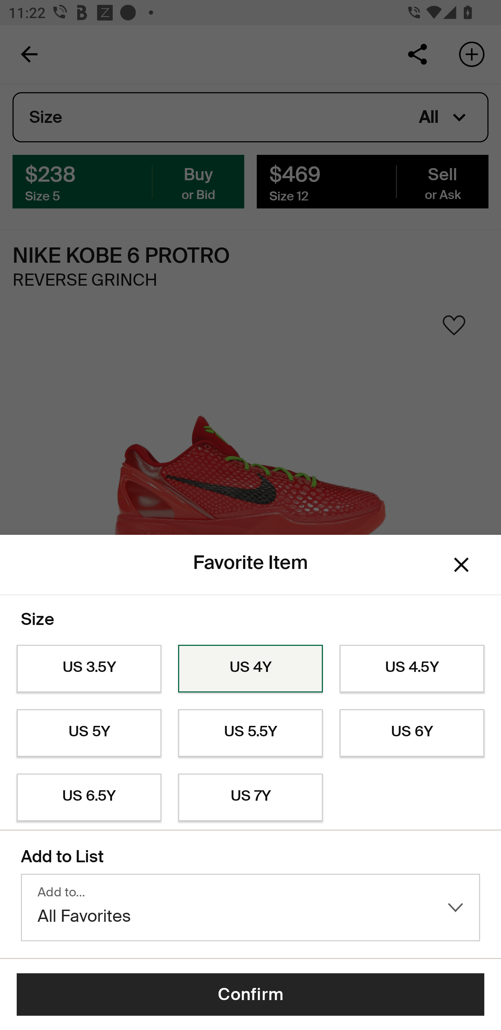  Describe the element at coordinates (250, 733) in the screenshot. I see `US 5.5Y` at that location.